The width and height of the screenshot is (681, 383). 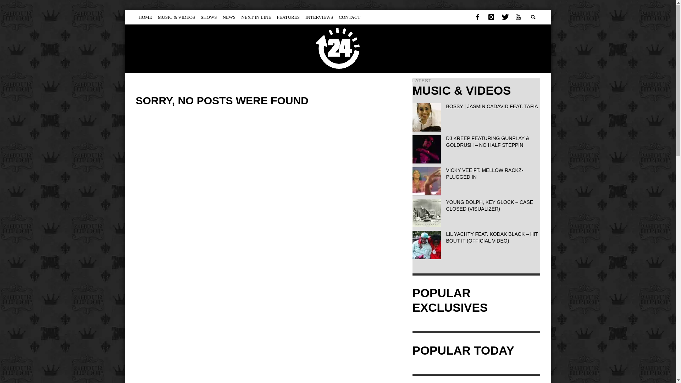 What do you see at coordinates (505, 18) in the screenshot?
I see `Twitter` at bounding box center [505, 18].